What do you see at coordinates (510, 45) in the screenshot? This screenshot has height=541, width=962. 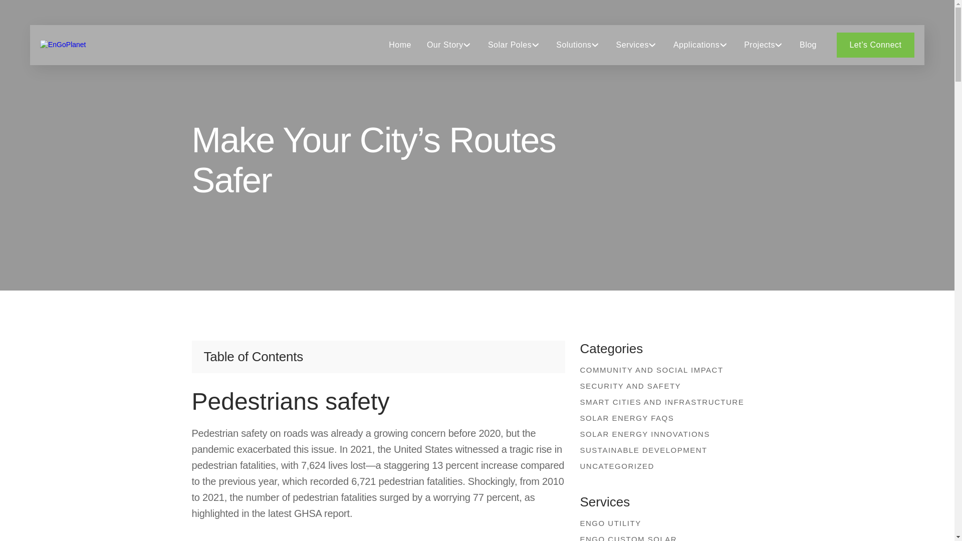 I see `Solar Poles` at bounding box center [510, 45].